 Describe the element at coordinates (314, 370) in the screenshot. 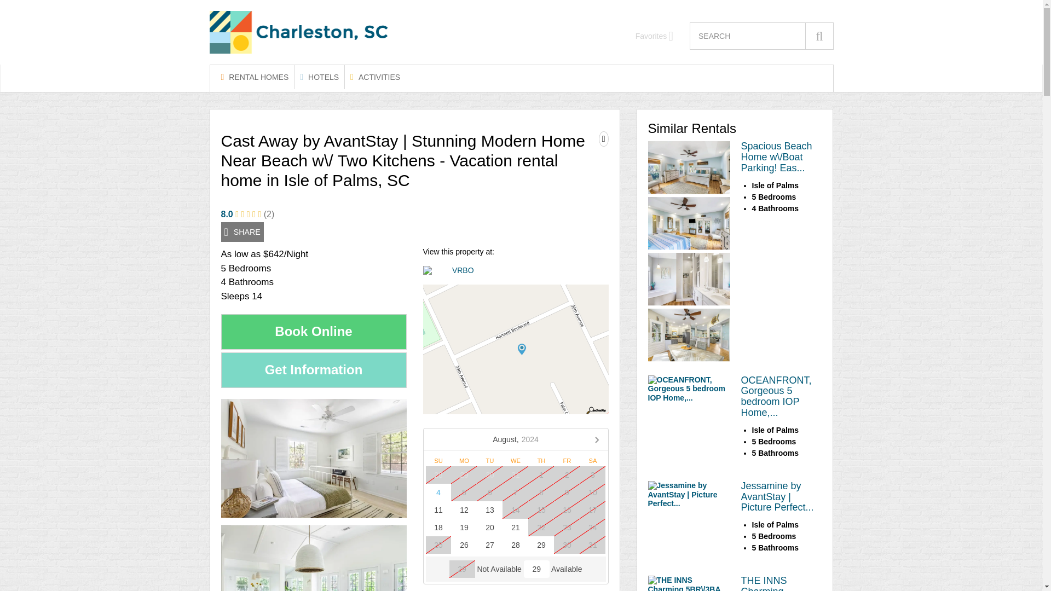

I see `Get Information` at that location.